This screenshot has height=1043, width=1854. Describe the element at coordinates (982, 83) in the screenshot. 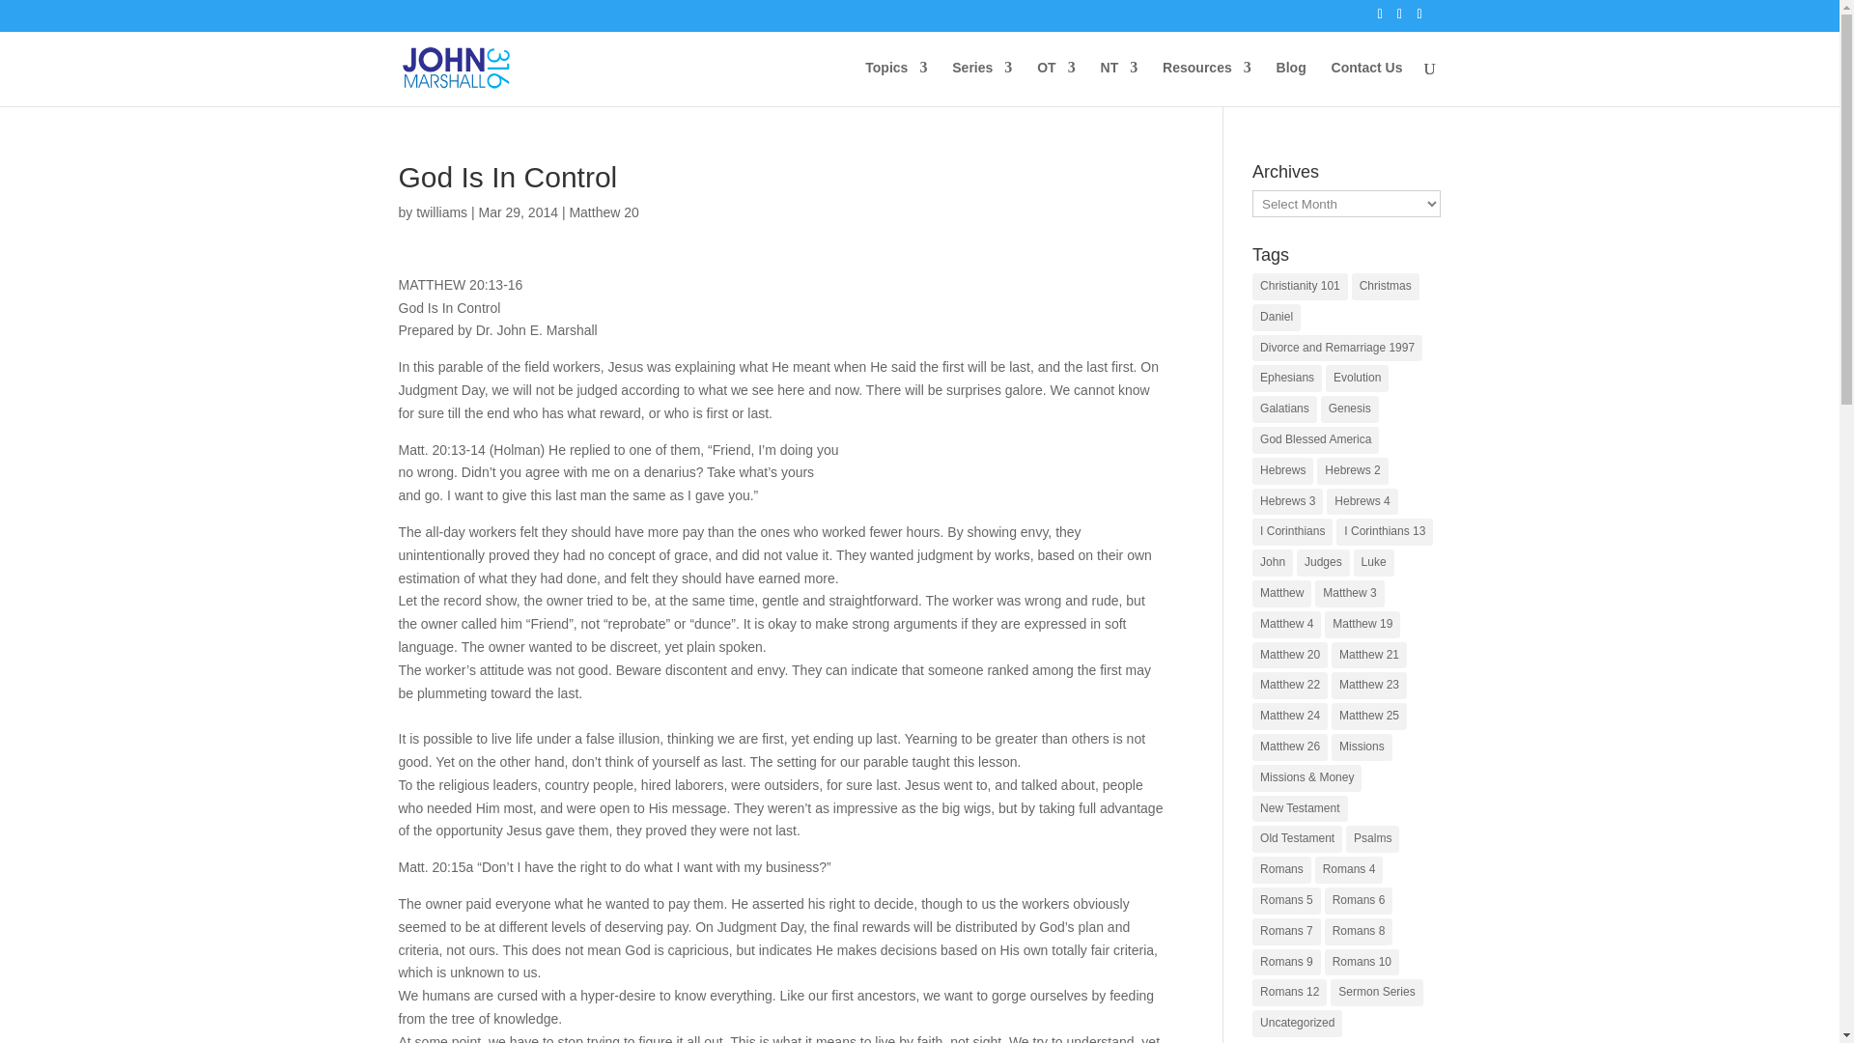

I see `Series` at that location.